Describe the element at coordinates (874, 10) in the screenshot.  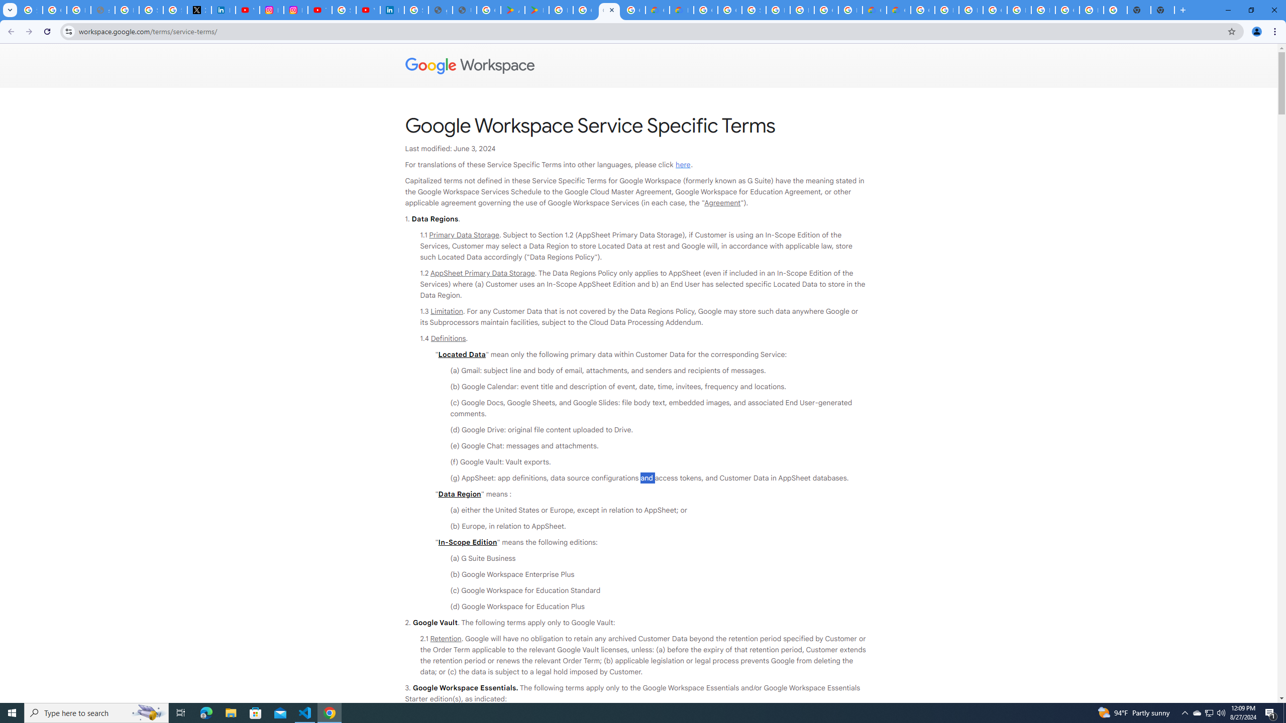
I see `Customer Care | Google Cloud` at that location.